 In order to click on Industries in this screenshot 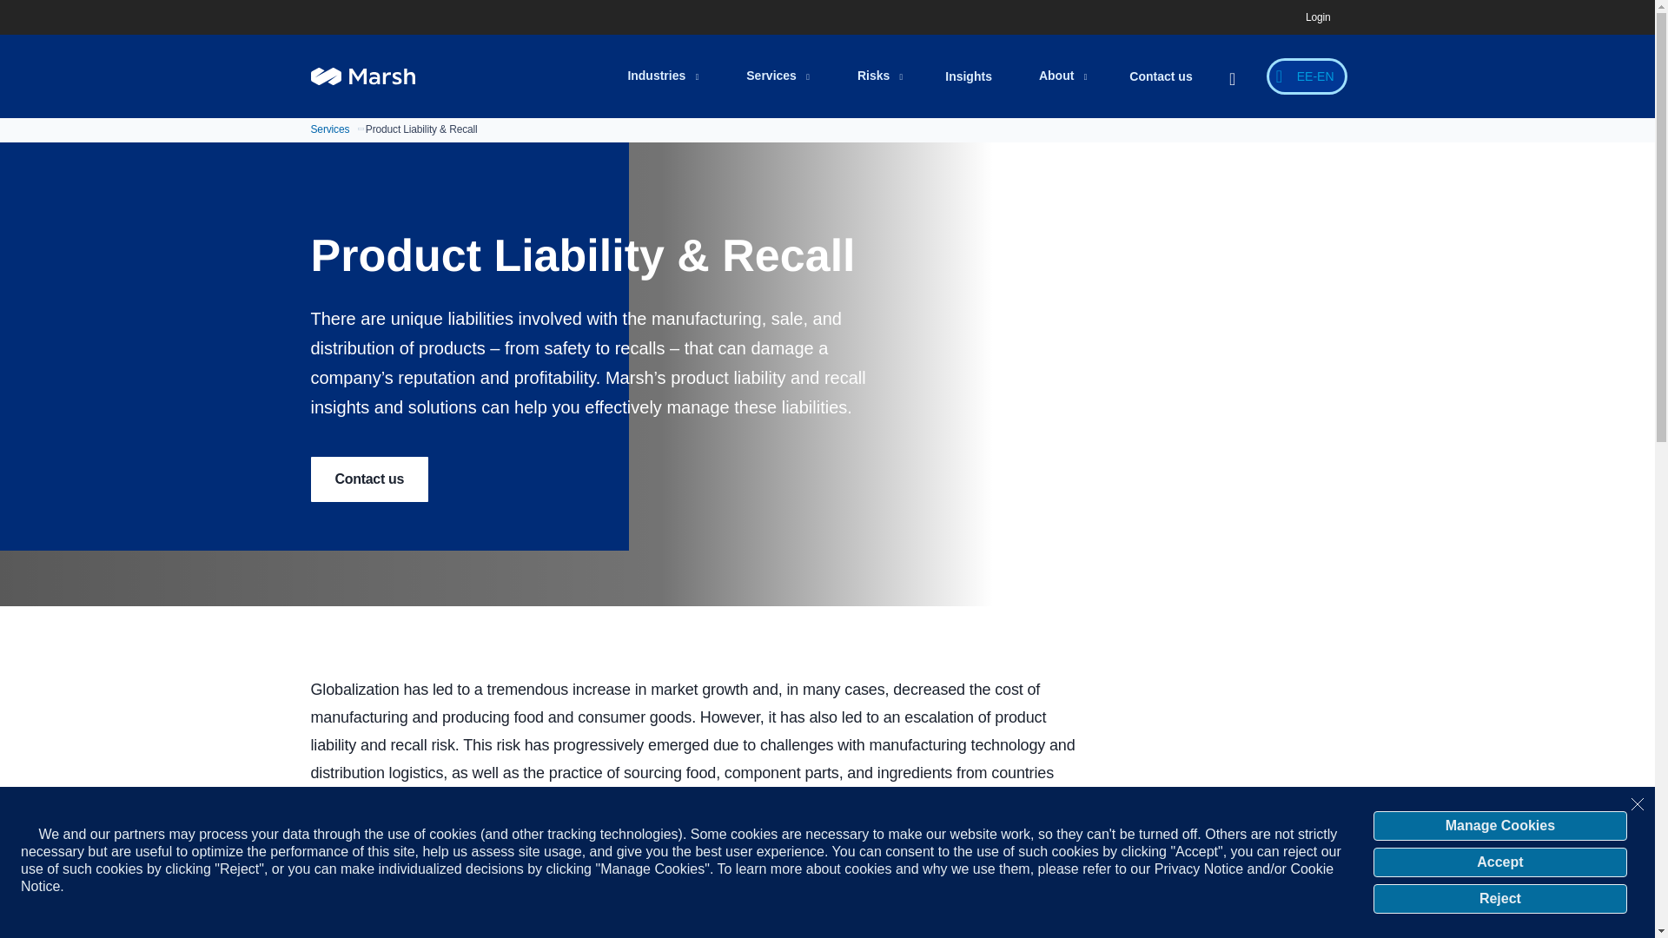, I will do `click(662, 76)`.